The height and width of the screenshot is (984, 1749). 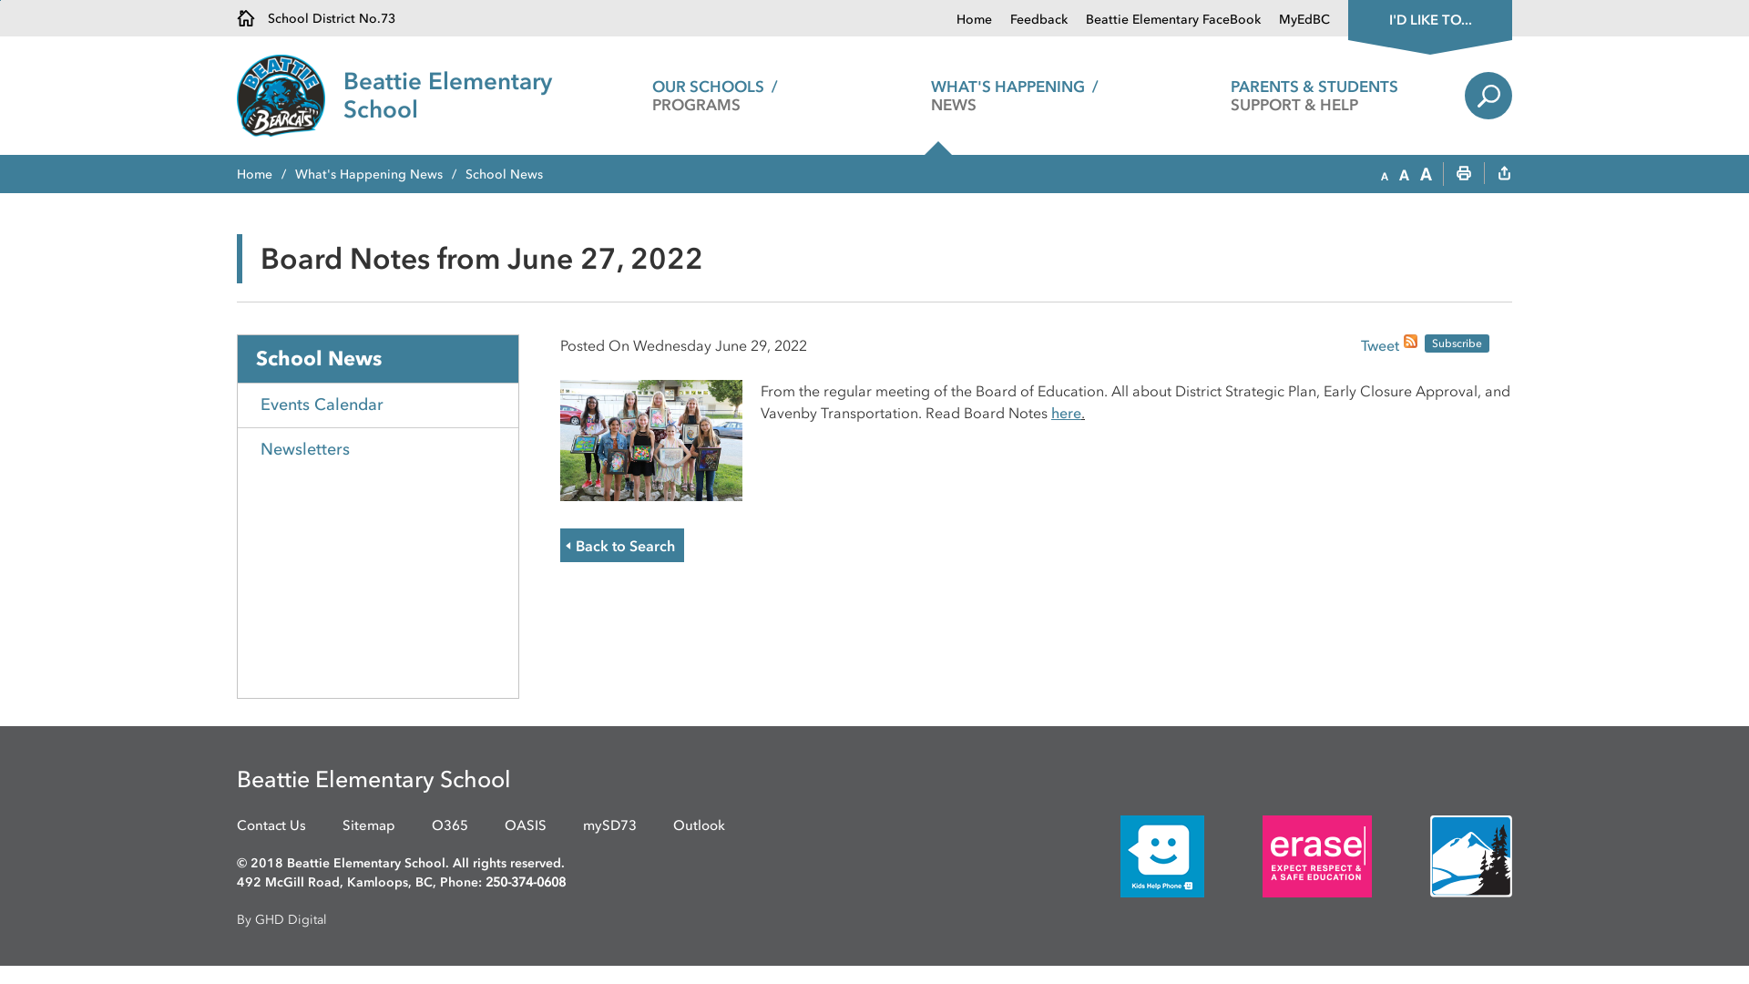 I want to click on Outlook, so click(x=700, y=825).